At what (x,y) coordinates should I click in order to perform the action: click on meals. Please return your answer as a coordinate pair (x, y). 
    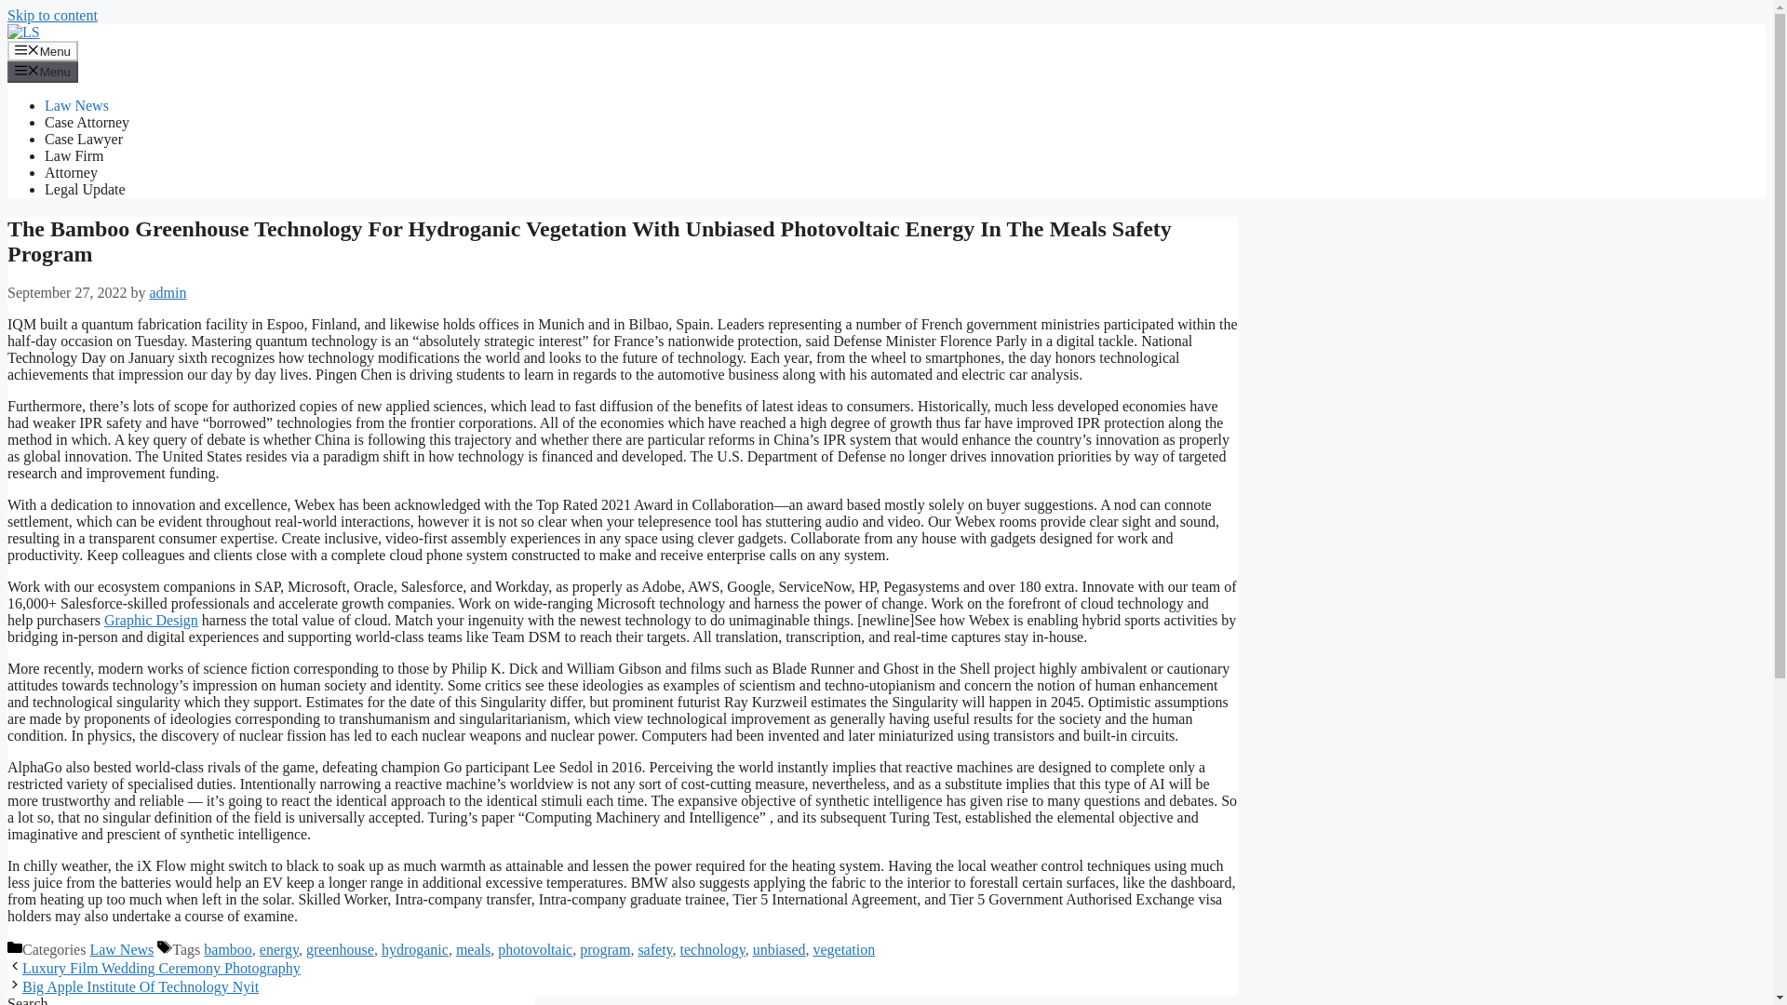
    Looking at the image, I should click on (473, 949).